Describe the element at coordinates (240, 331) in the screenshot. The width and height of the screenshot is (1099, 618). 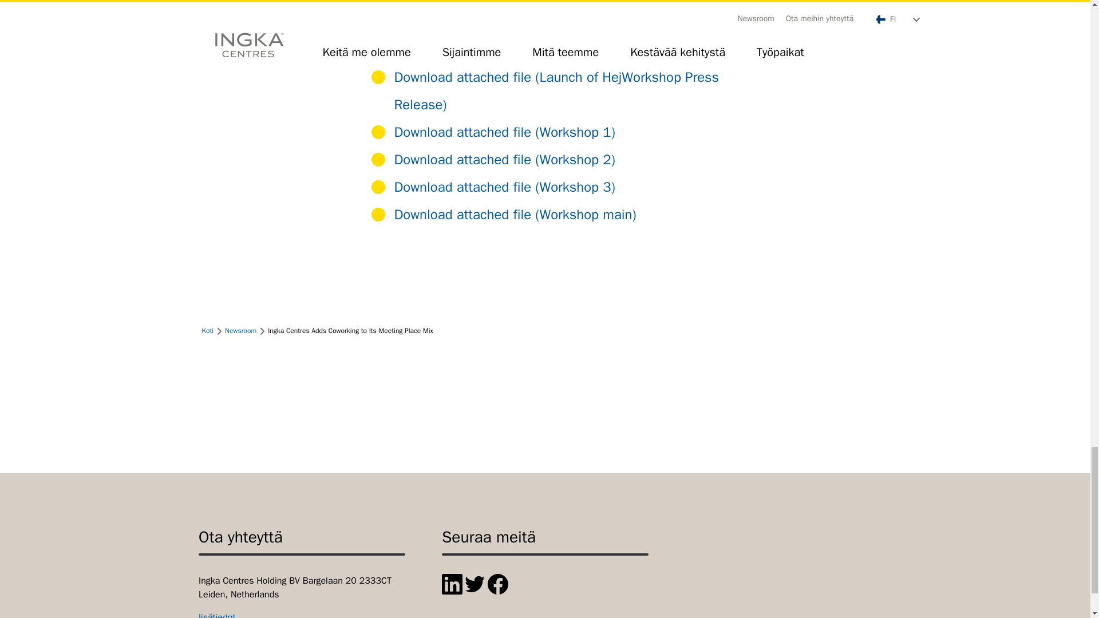
I see `Newsroom` at that location.